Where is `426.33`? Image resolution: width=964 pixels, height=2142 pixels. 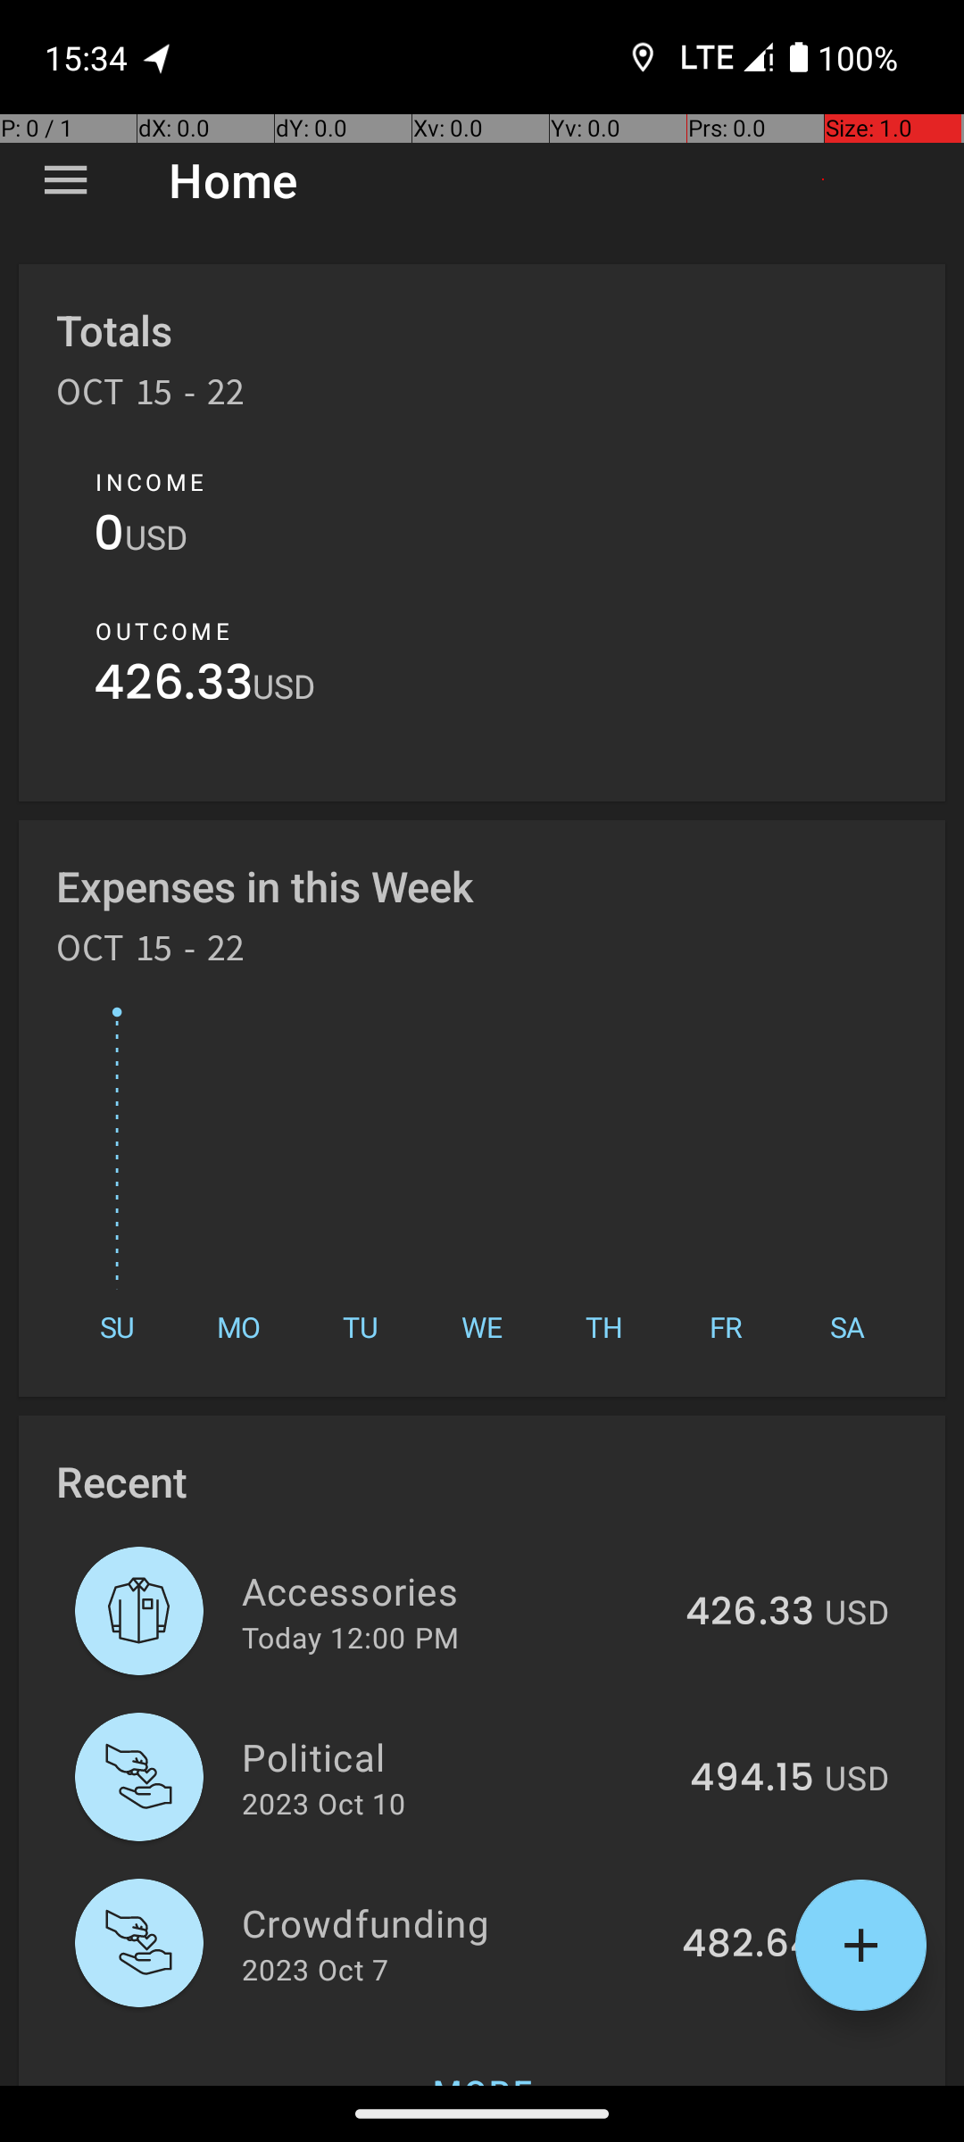 426.33 is located at coordinates (173, 687).